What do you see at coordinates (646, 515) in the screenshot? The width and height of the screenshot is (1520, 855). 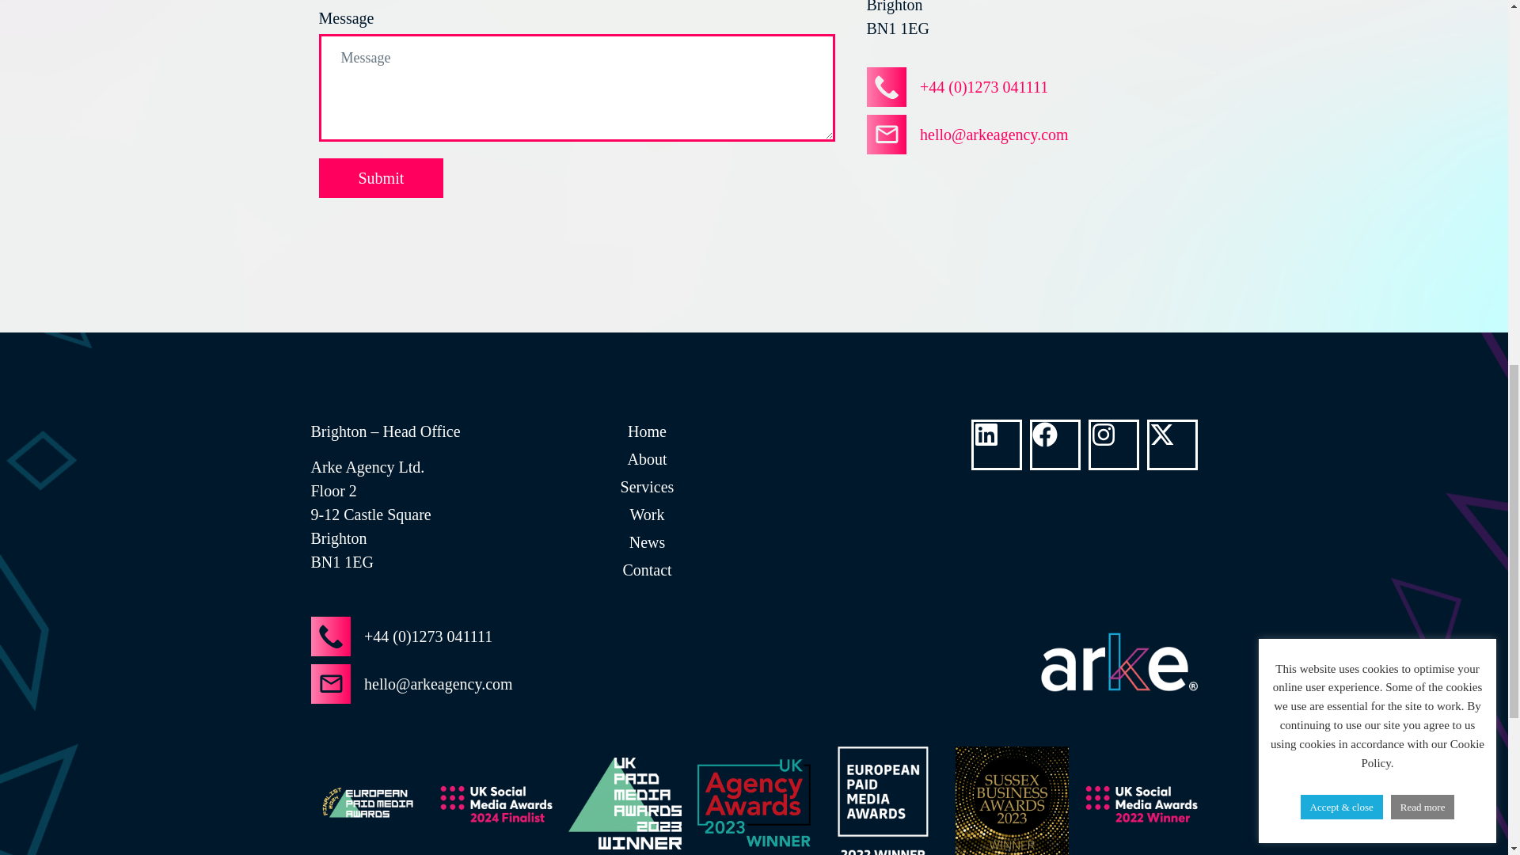 I see `Work` at bounding box center [646, 515].